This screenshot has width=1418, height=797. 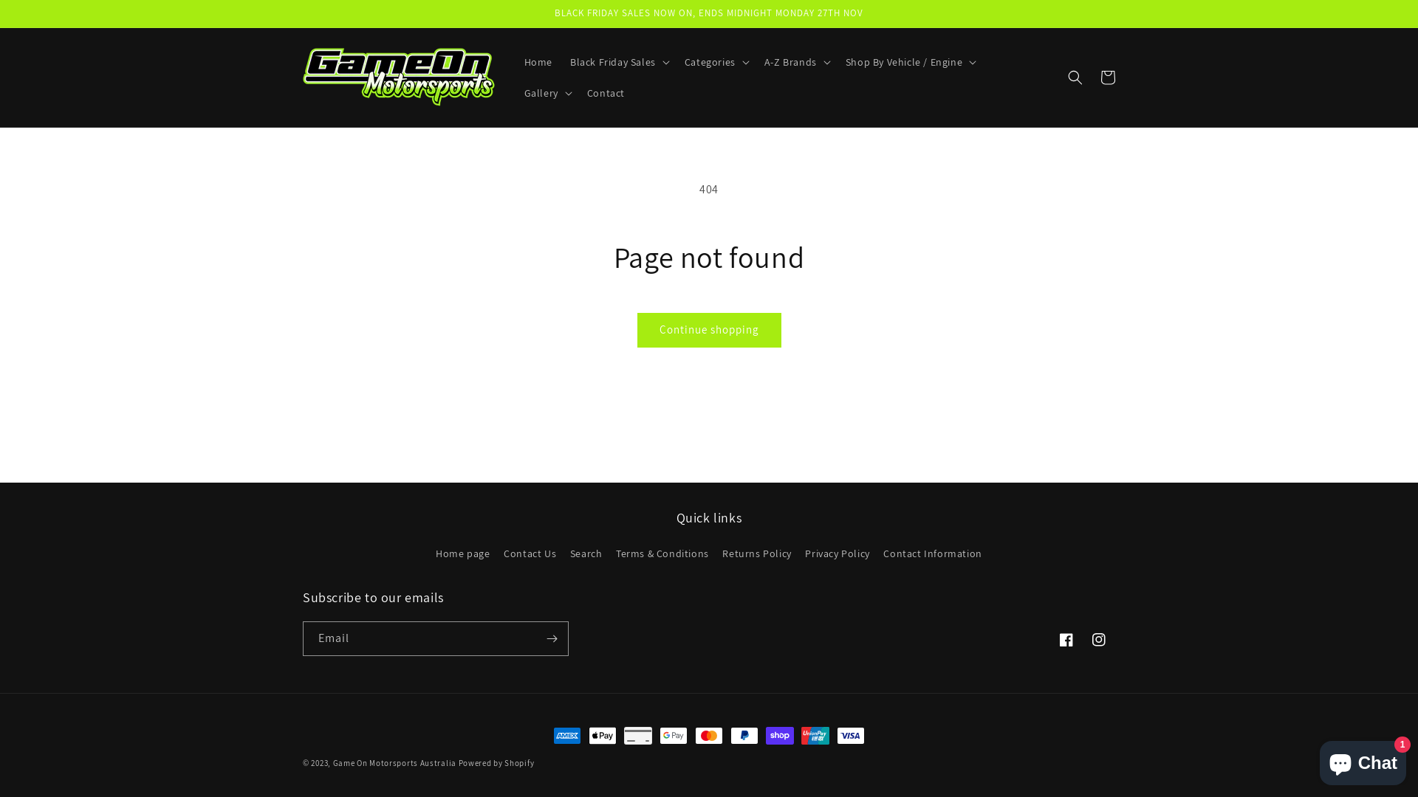 I want to click on Home, so click(x=538, y=62).